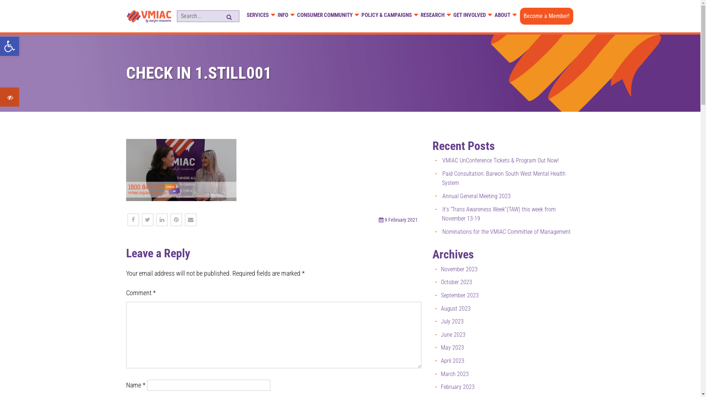 The height and width of the screenshot is (397, 706). Describe the element at coordinates (504, 179) in the screenshot. I see `Paid Consultation: Barwon South West Mental Health System` at that location.